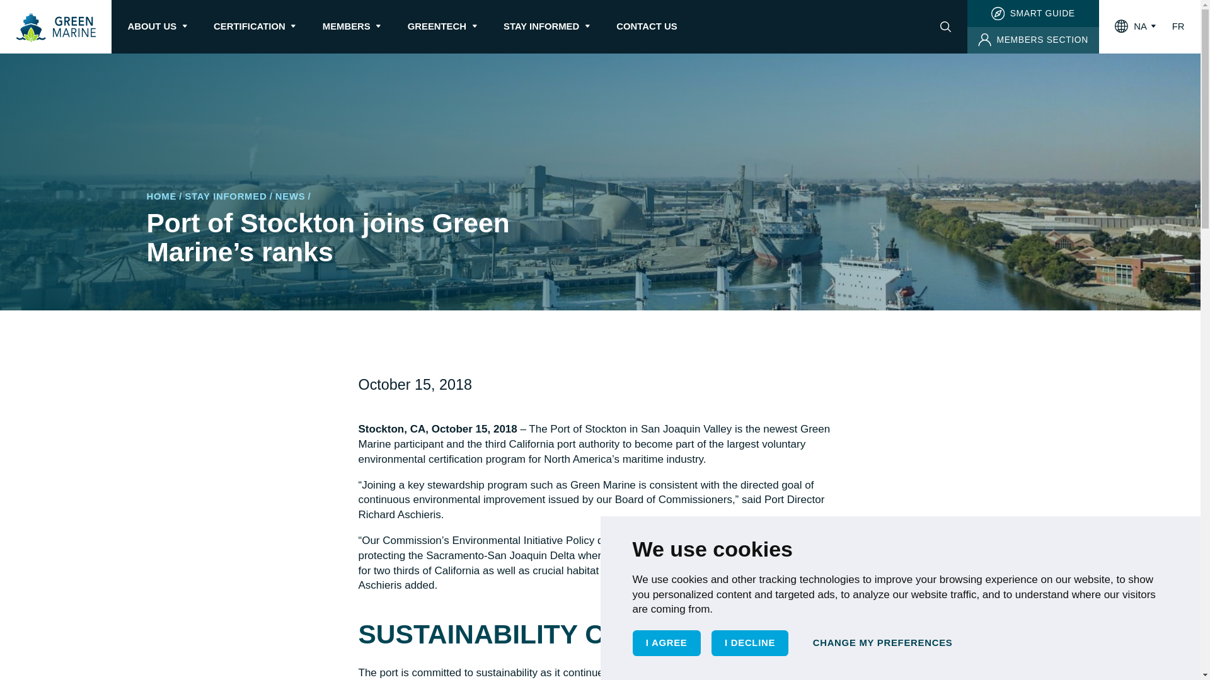 Image resolution: width=1210 pixels, height=680 pixels. Describe the element at coordinates (347, 26) in the screenshot. I see `MEMBERS` at that location.